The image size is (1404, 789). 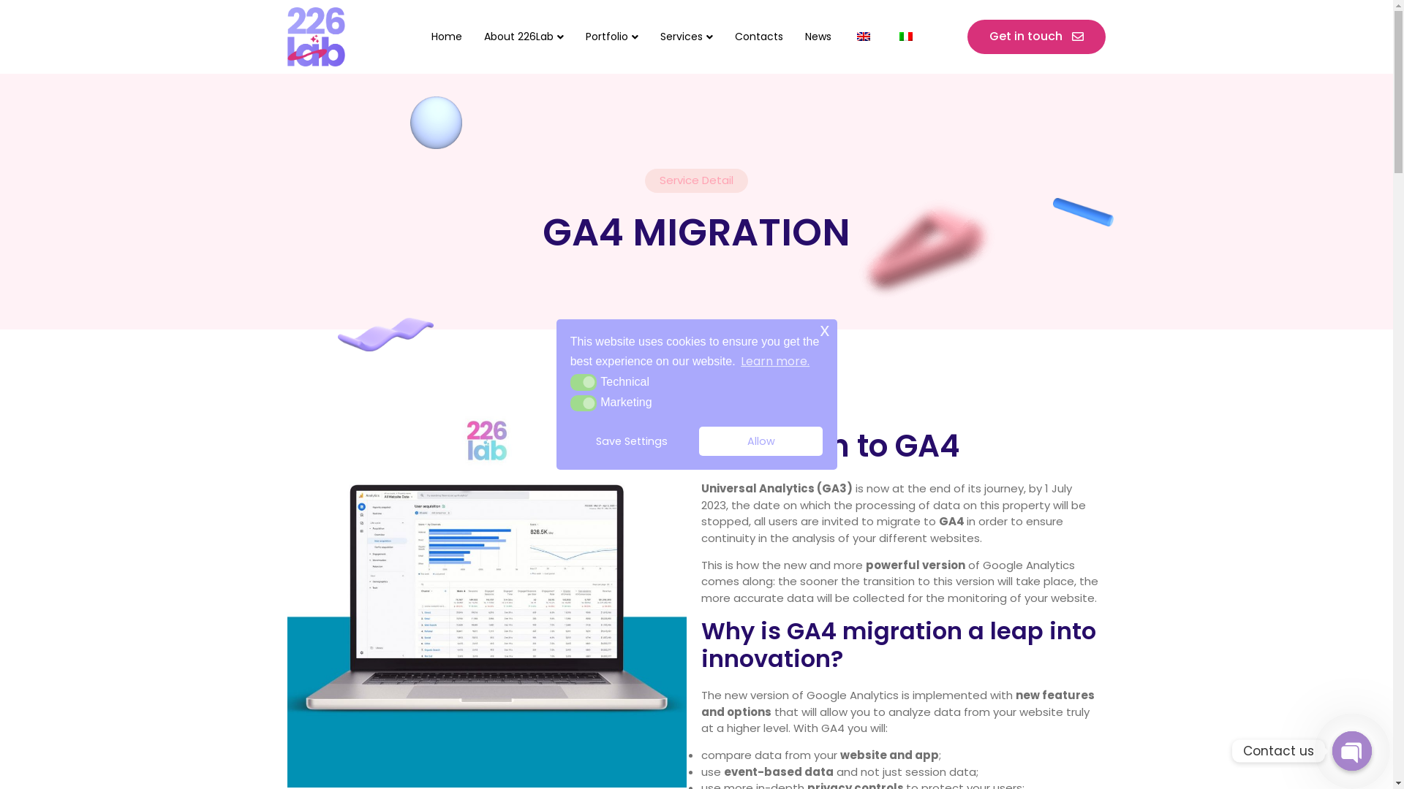 I want to click on Italian, so click(x=906, y=37).